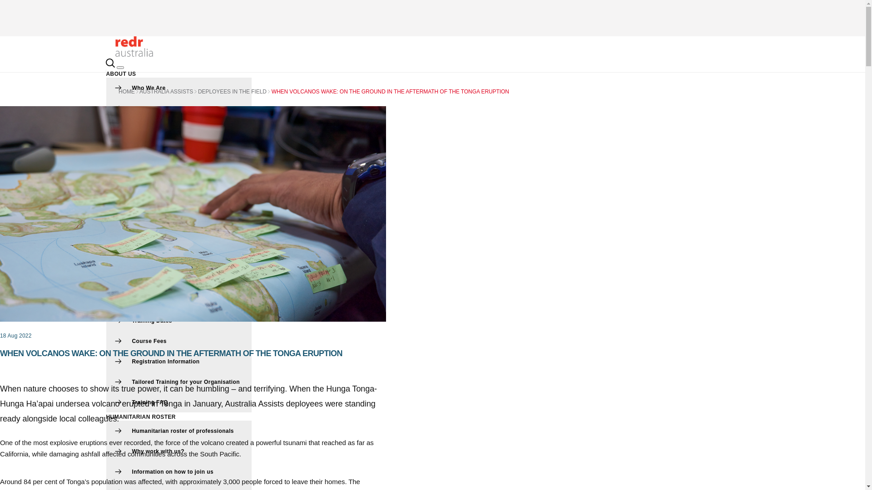 Image resolution: width=872 pixels, height=490 pixels. What do you see at coordinates (179, 170) in the screenshot?
I see `Our Funding` at bounding box center [179, 170].